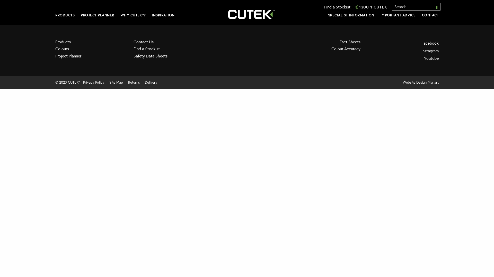  Describe the element at coordinates (371, 7) in the screenshot. I see `1300 1 CUTEK` at that location.